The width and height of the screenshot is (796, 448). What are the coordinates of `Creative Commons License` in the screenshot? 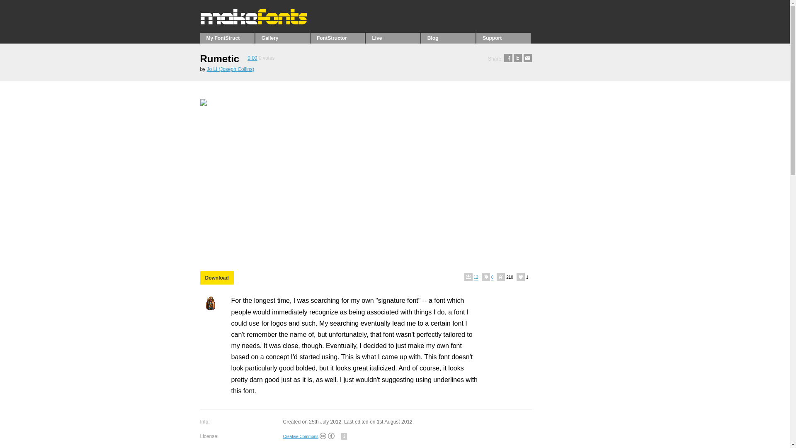 It's located at (323, 436).